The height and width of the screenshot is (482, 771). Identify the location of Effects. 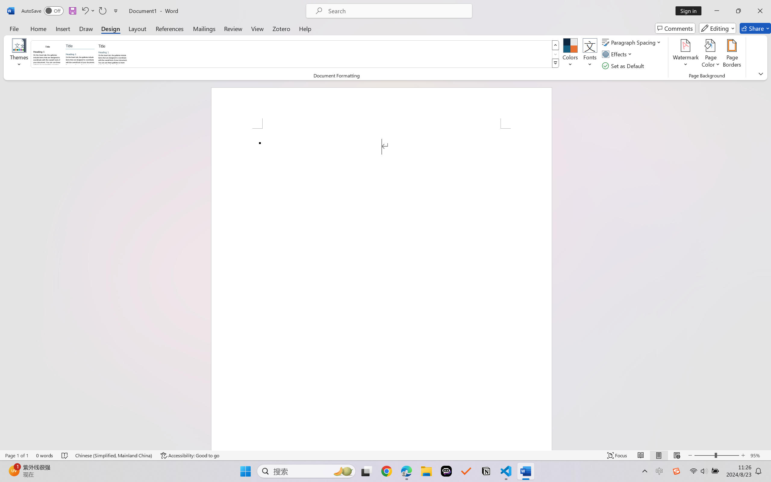
(618, 54).